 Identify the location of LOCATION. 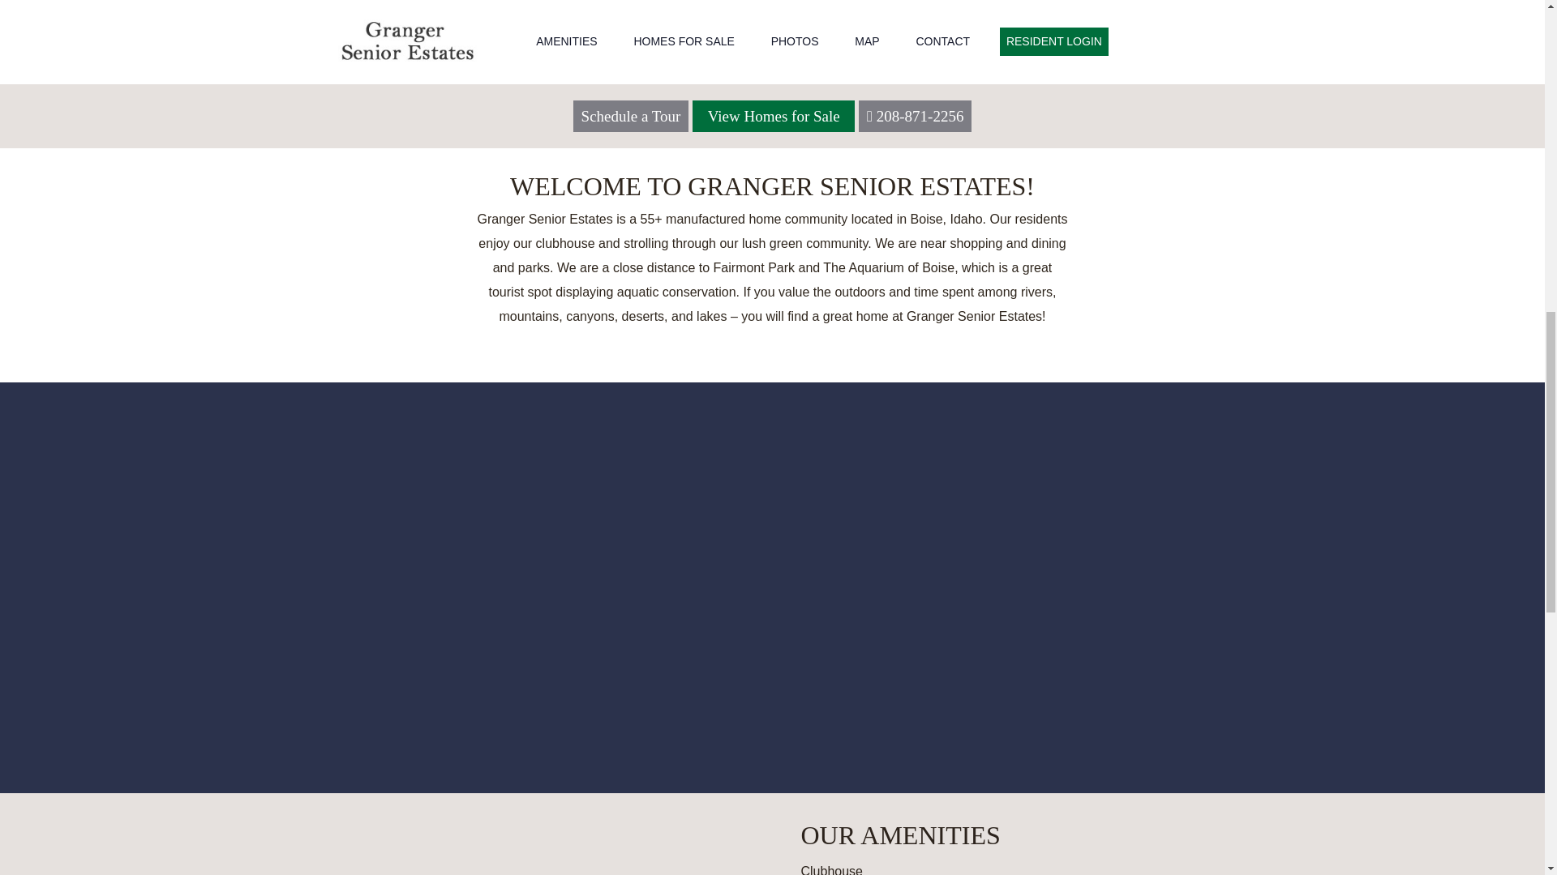
(772, 110).